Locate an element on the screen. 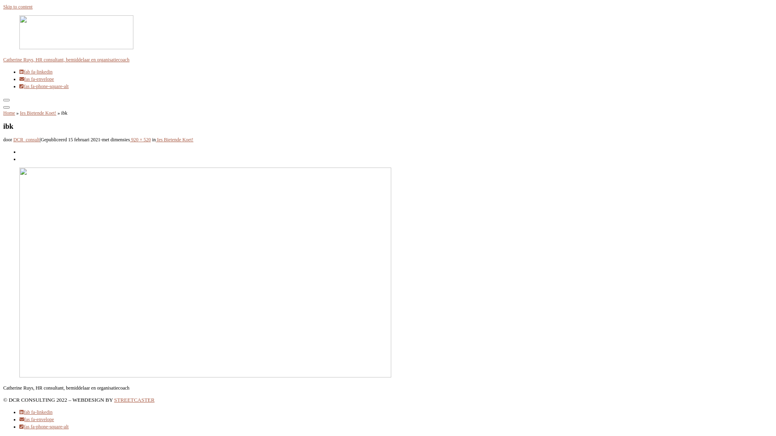 This screenshot has width=776, height=436. Skip to content is located at coordinates (18, 7).